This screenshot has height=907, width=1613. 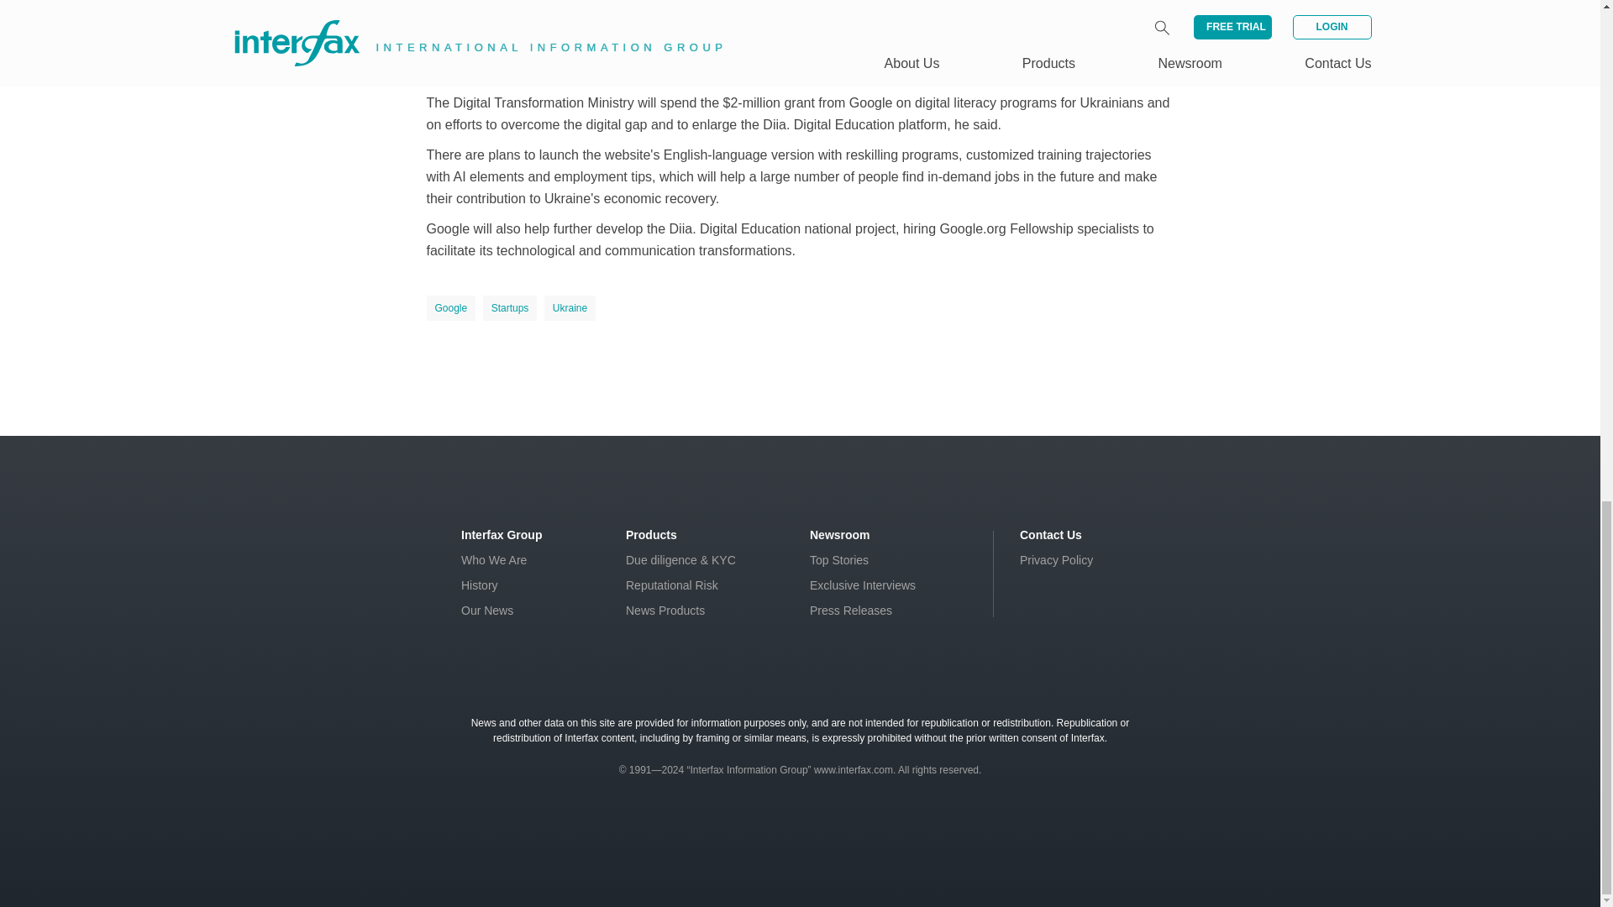 I want to click on Startups, so click(x=509, y=308).